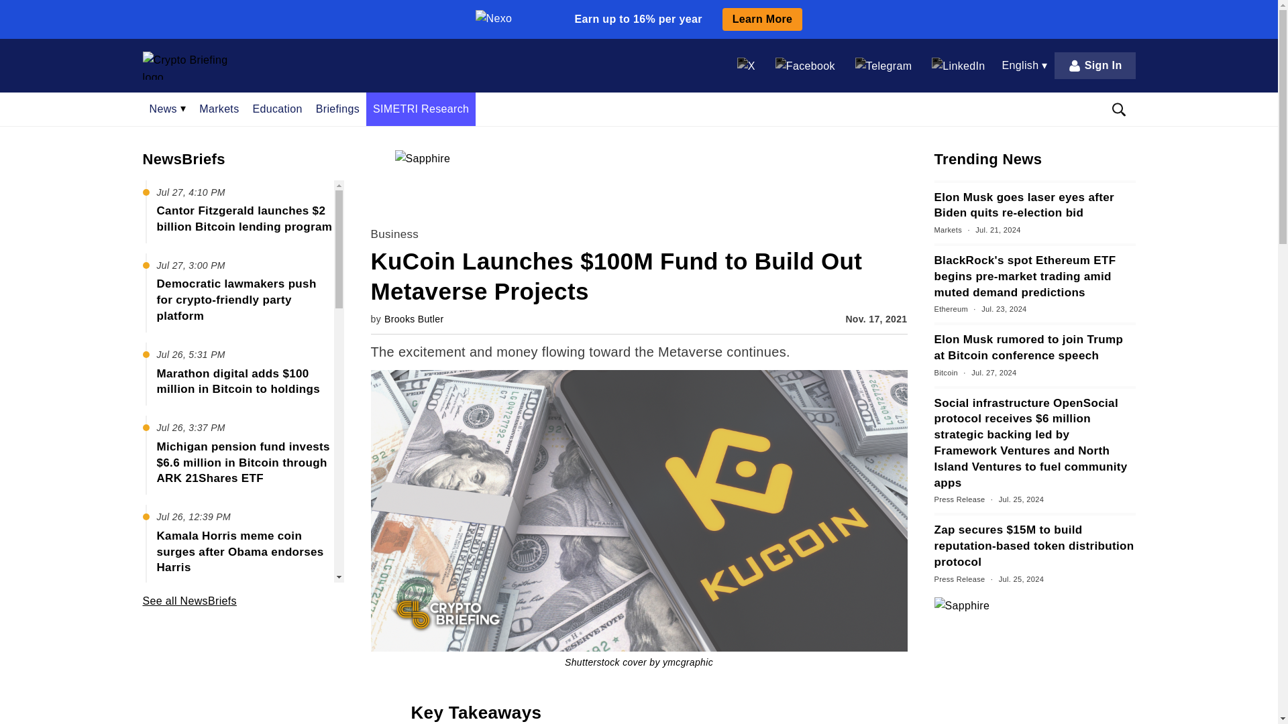  I want to click on News, so click(167, 109).